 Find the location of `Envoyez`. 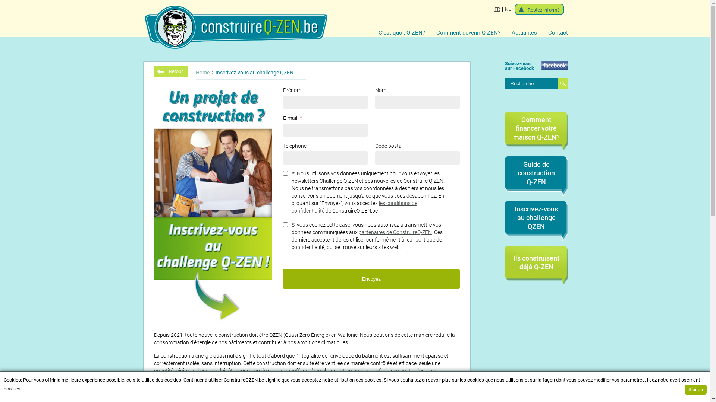

Envoyez is located at coordinates (371, 279).